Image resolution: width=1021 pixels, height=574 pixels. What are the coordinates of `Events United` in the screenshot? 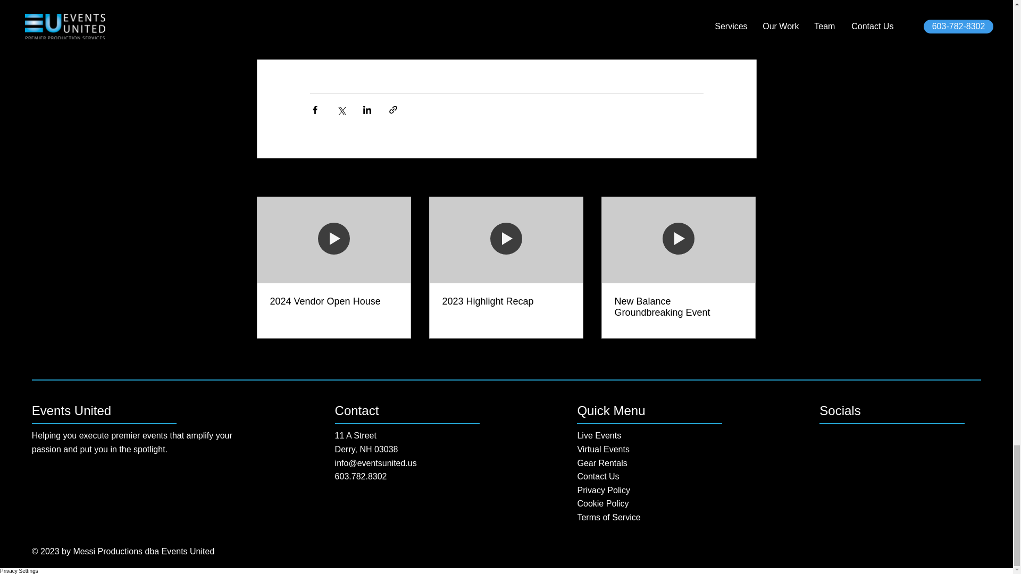 It's located at (71, 410).